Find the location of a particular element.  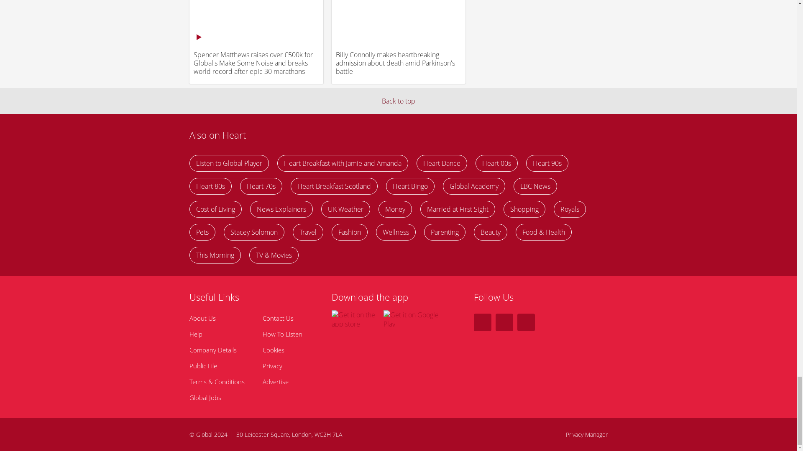

Follow Heart on Instagram is located at coordinates (504, 322).